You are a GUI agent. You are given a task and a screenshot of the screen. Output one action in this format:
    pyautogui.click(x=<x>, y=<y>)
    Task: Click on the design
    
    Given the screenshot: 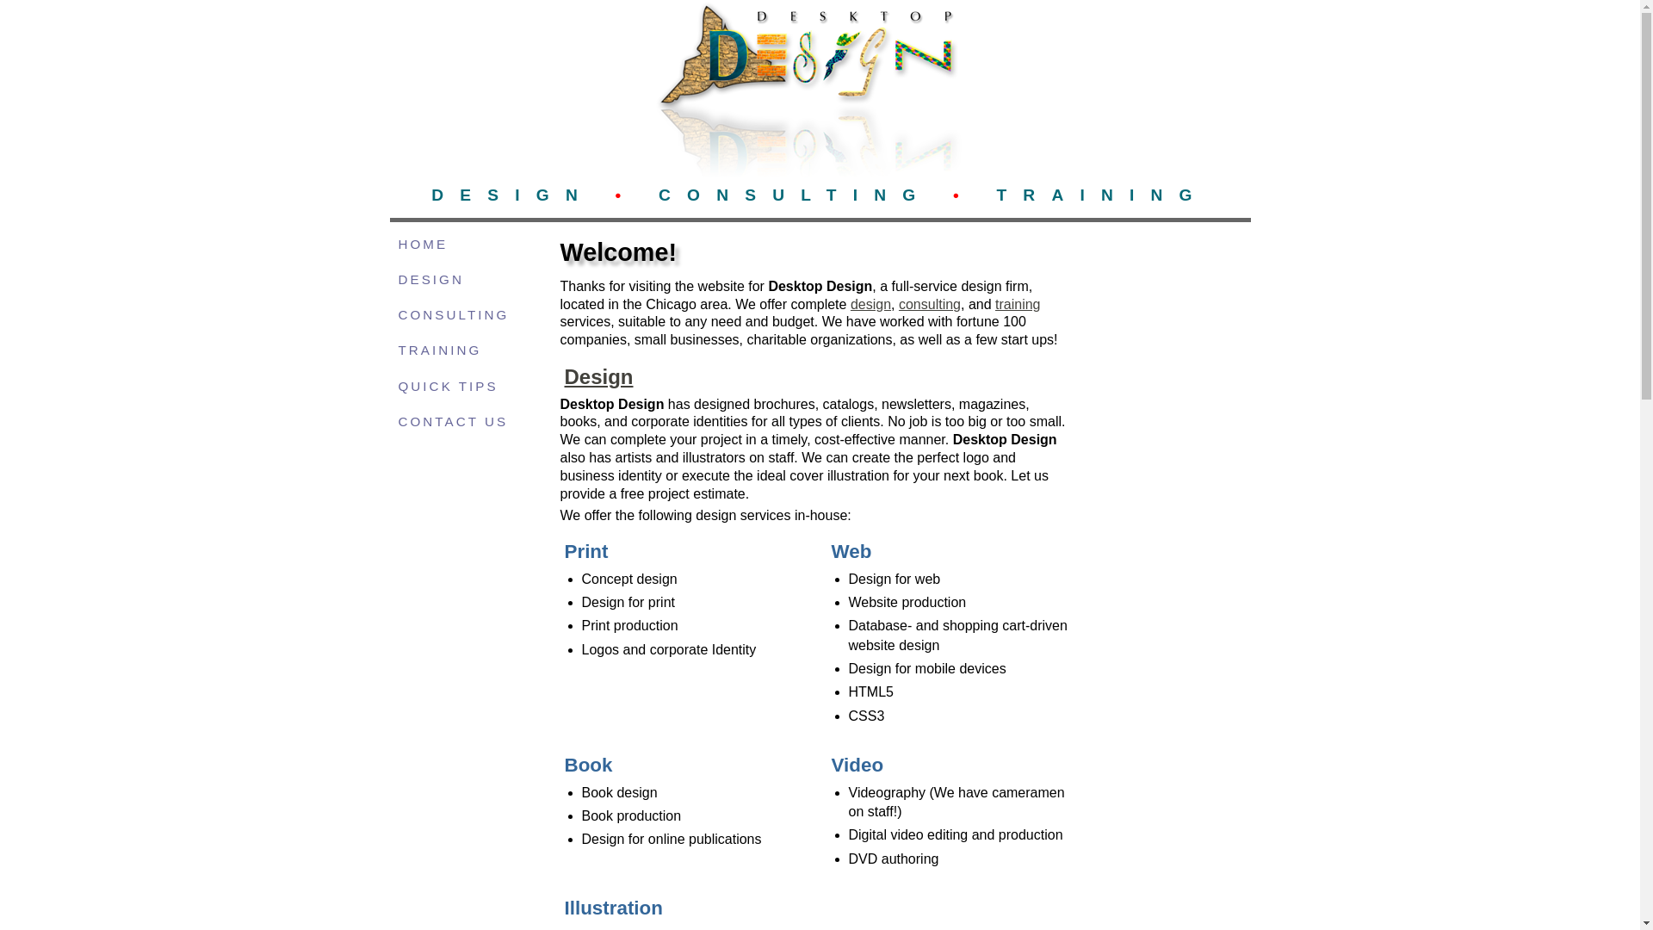 What is the action you would take?
    pyautogui.click(x=870, y=305)
    